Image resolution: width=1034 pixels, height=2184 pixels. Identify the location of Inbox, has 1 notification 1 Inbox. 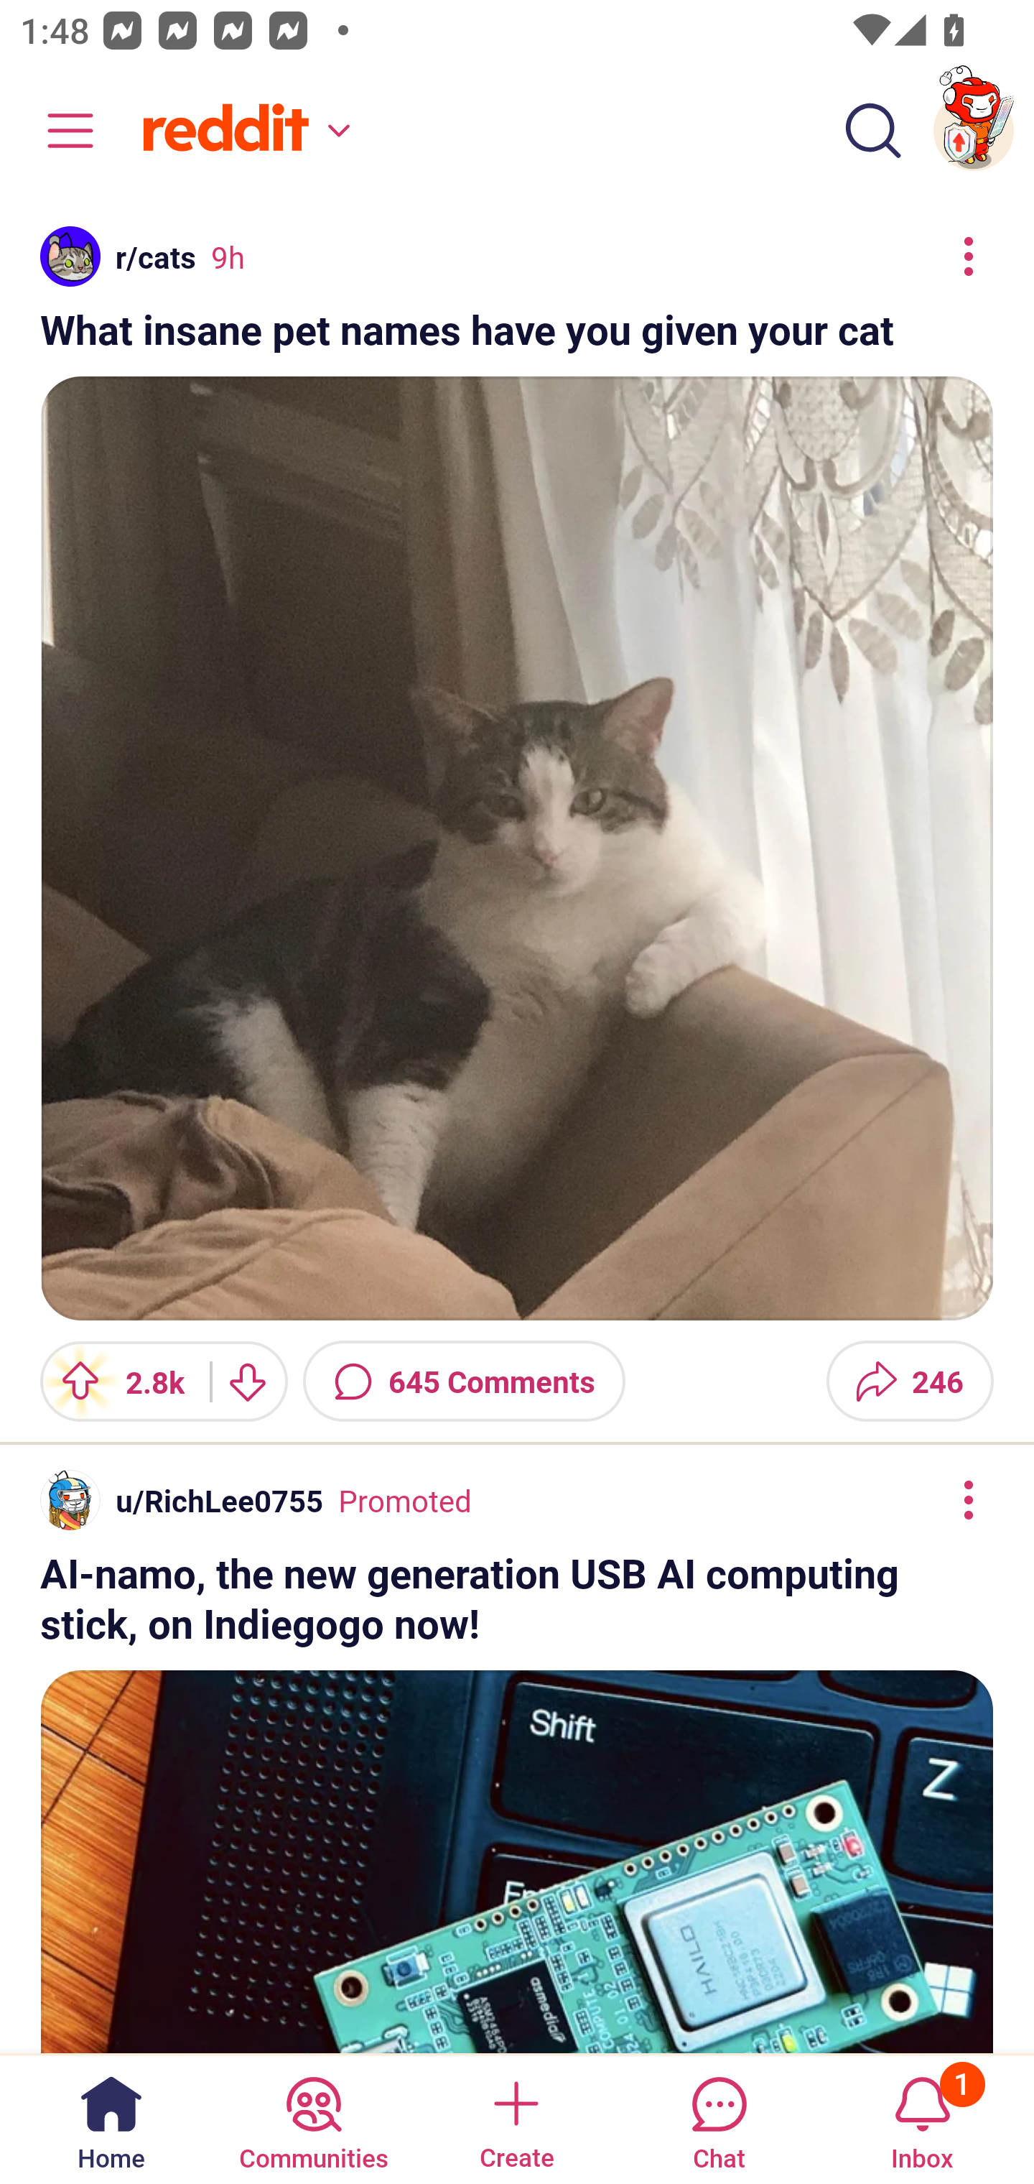
(922, 2118).